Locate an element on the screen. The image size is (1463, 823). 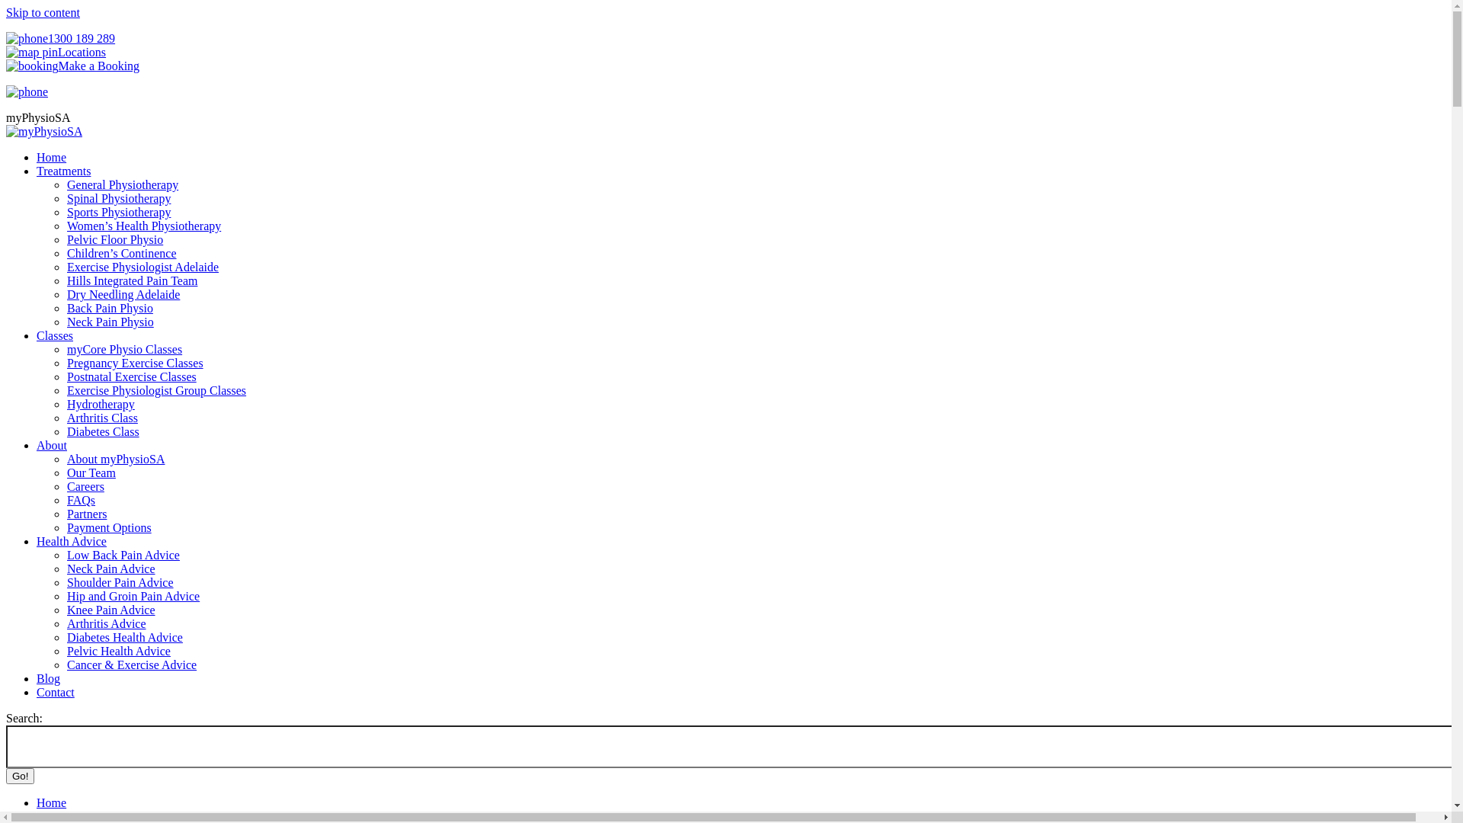
Pelvic Floor Physio is located at coordinates (115, 239).